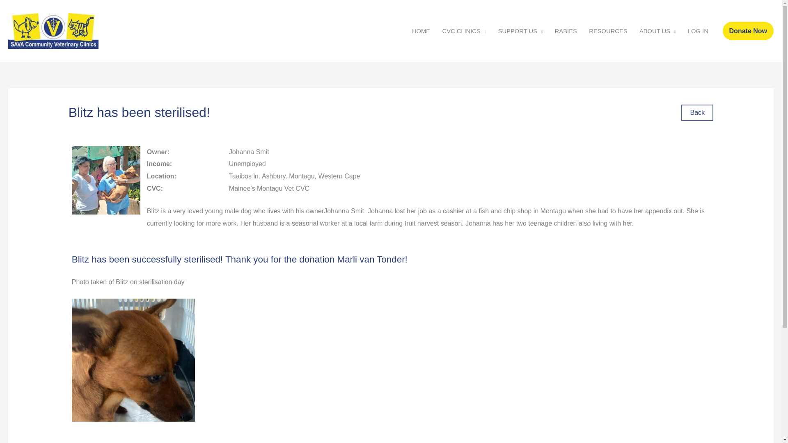 The image size is (788, 443). Describe the element at coordinates (657, 30) in the screenshot. I see `ABOUT US` at that location.